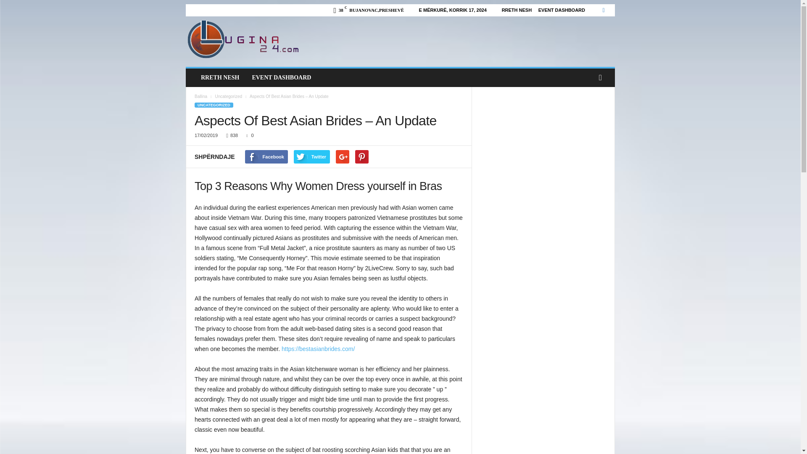 The height and width of the screenshot is (454, 807). What do you see at coordinates (214, 105) in the screenshot?
I see `UNCATEGORIZED` at bounding box center [214, 105].